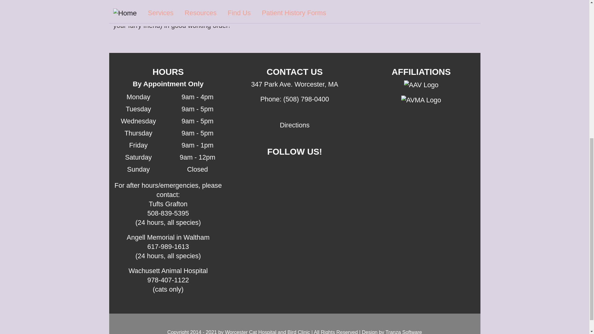  Describe the element at coordinates (168, 280) in the screenshot. I see `978-407-1122` at that location.